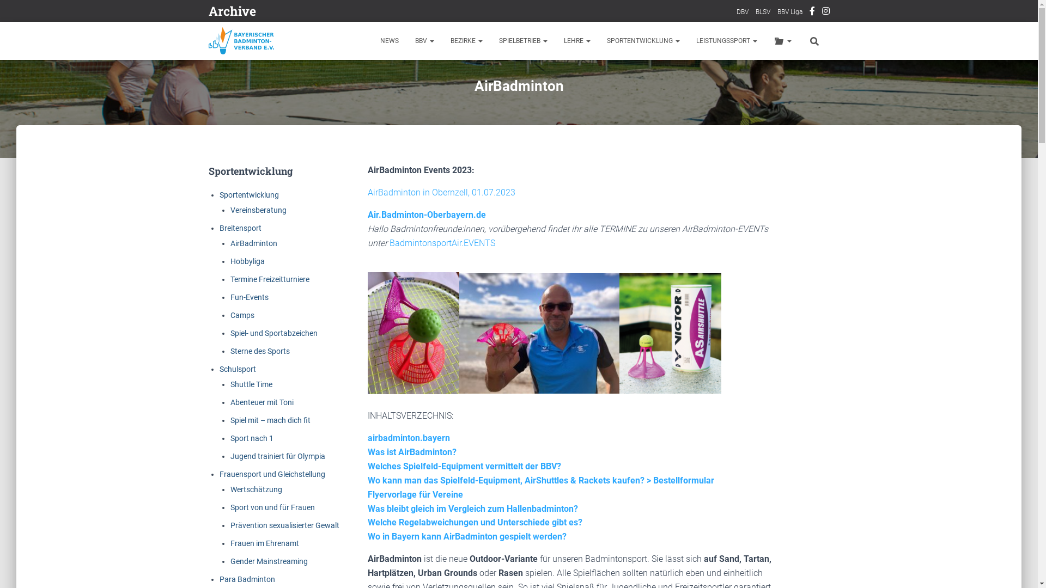 Image resolution: width=1046 pixels, height=588 pixels. What do you see at coordinates (271, 493) in the screenshot?
I see `April 2013` at bounding box center [271, 493].